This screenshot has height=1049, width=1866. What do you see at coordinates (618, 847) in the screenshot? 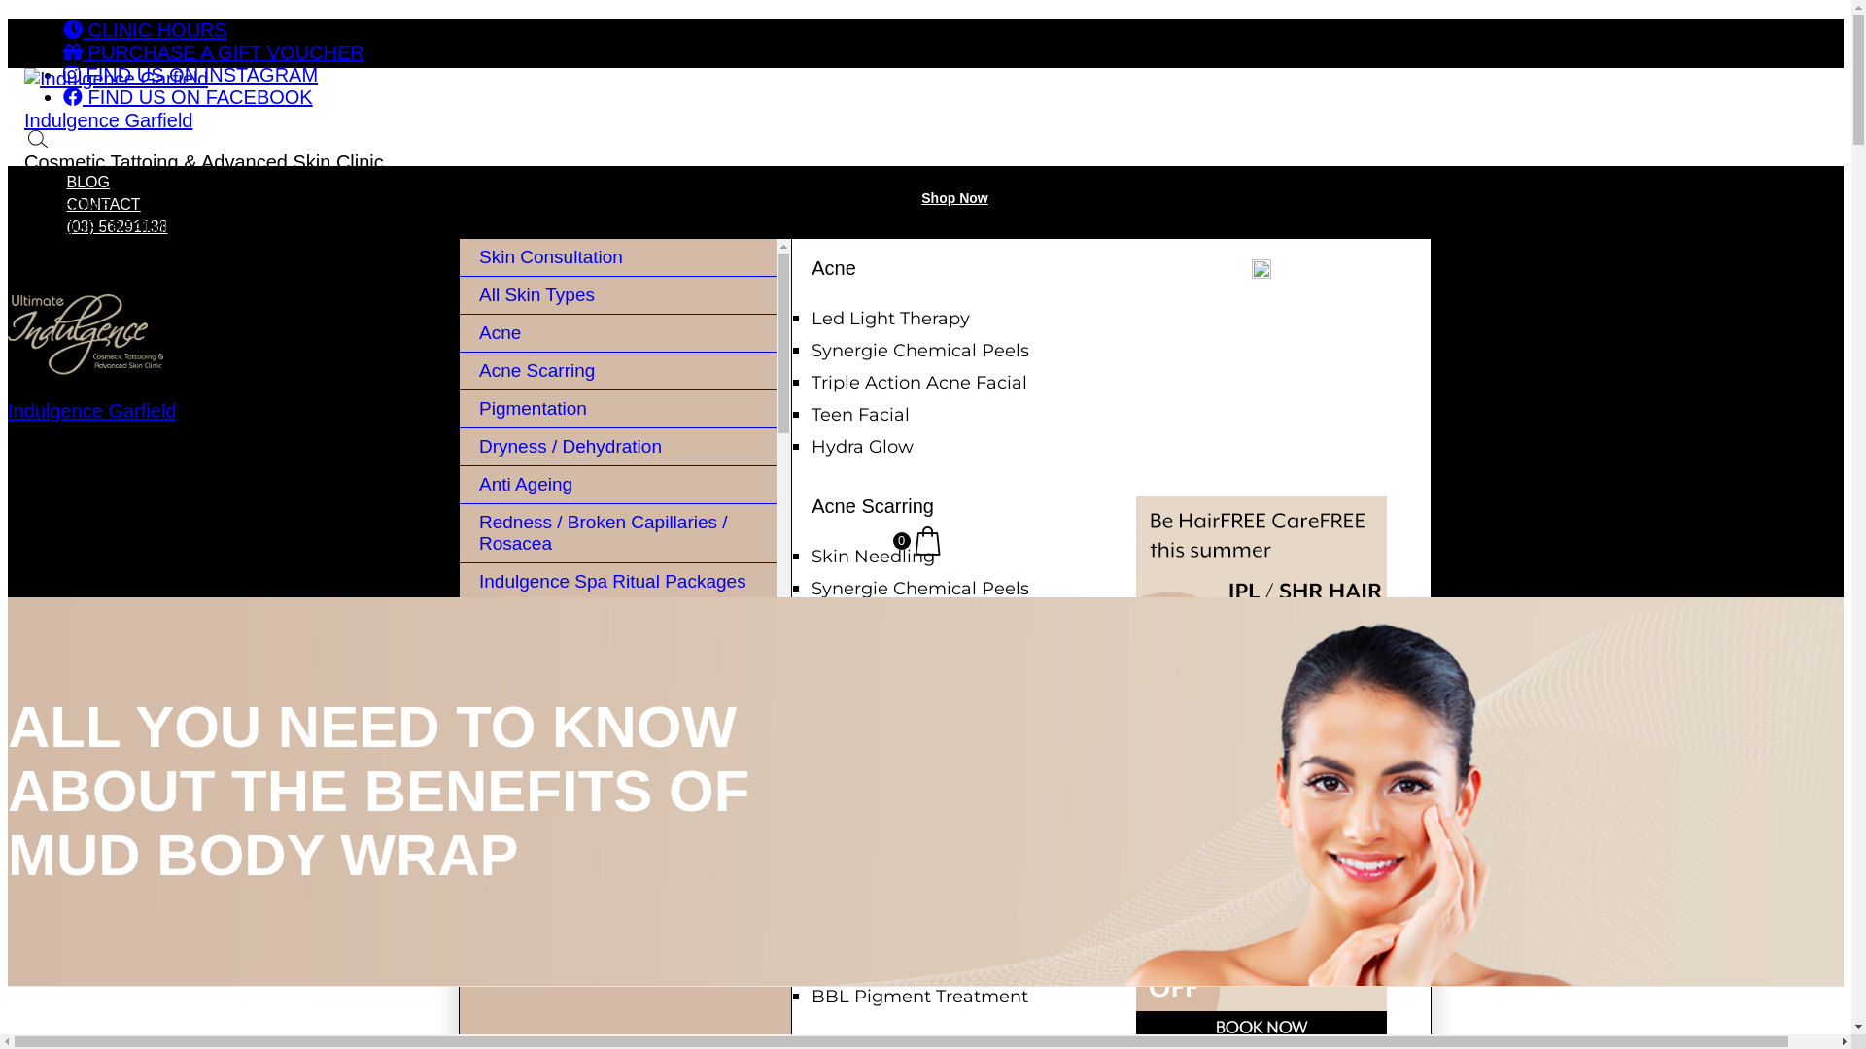
I see `Tinting` at bounding box center [618, 847].